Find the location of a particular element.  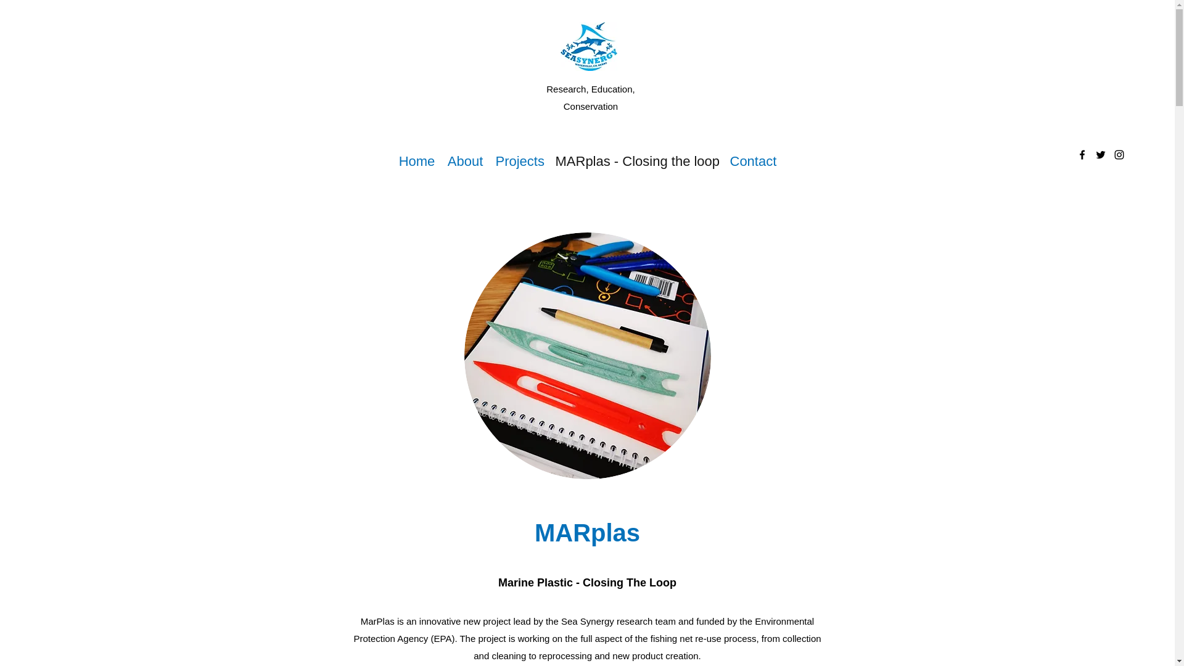

About is located at coordinates (466, 162).